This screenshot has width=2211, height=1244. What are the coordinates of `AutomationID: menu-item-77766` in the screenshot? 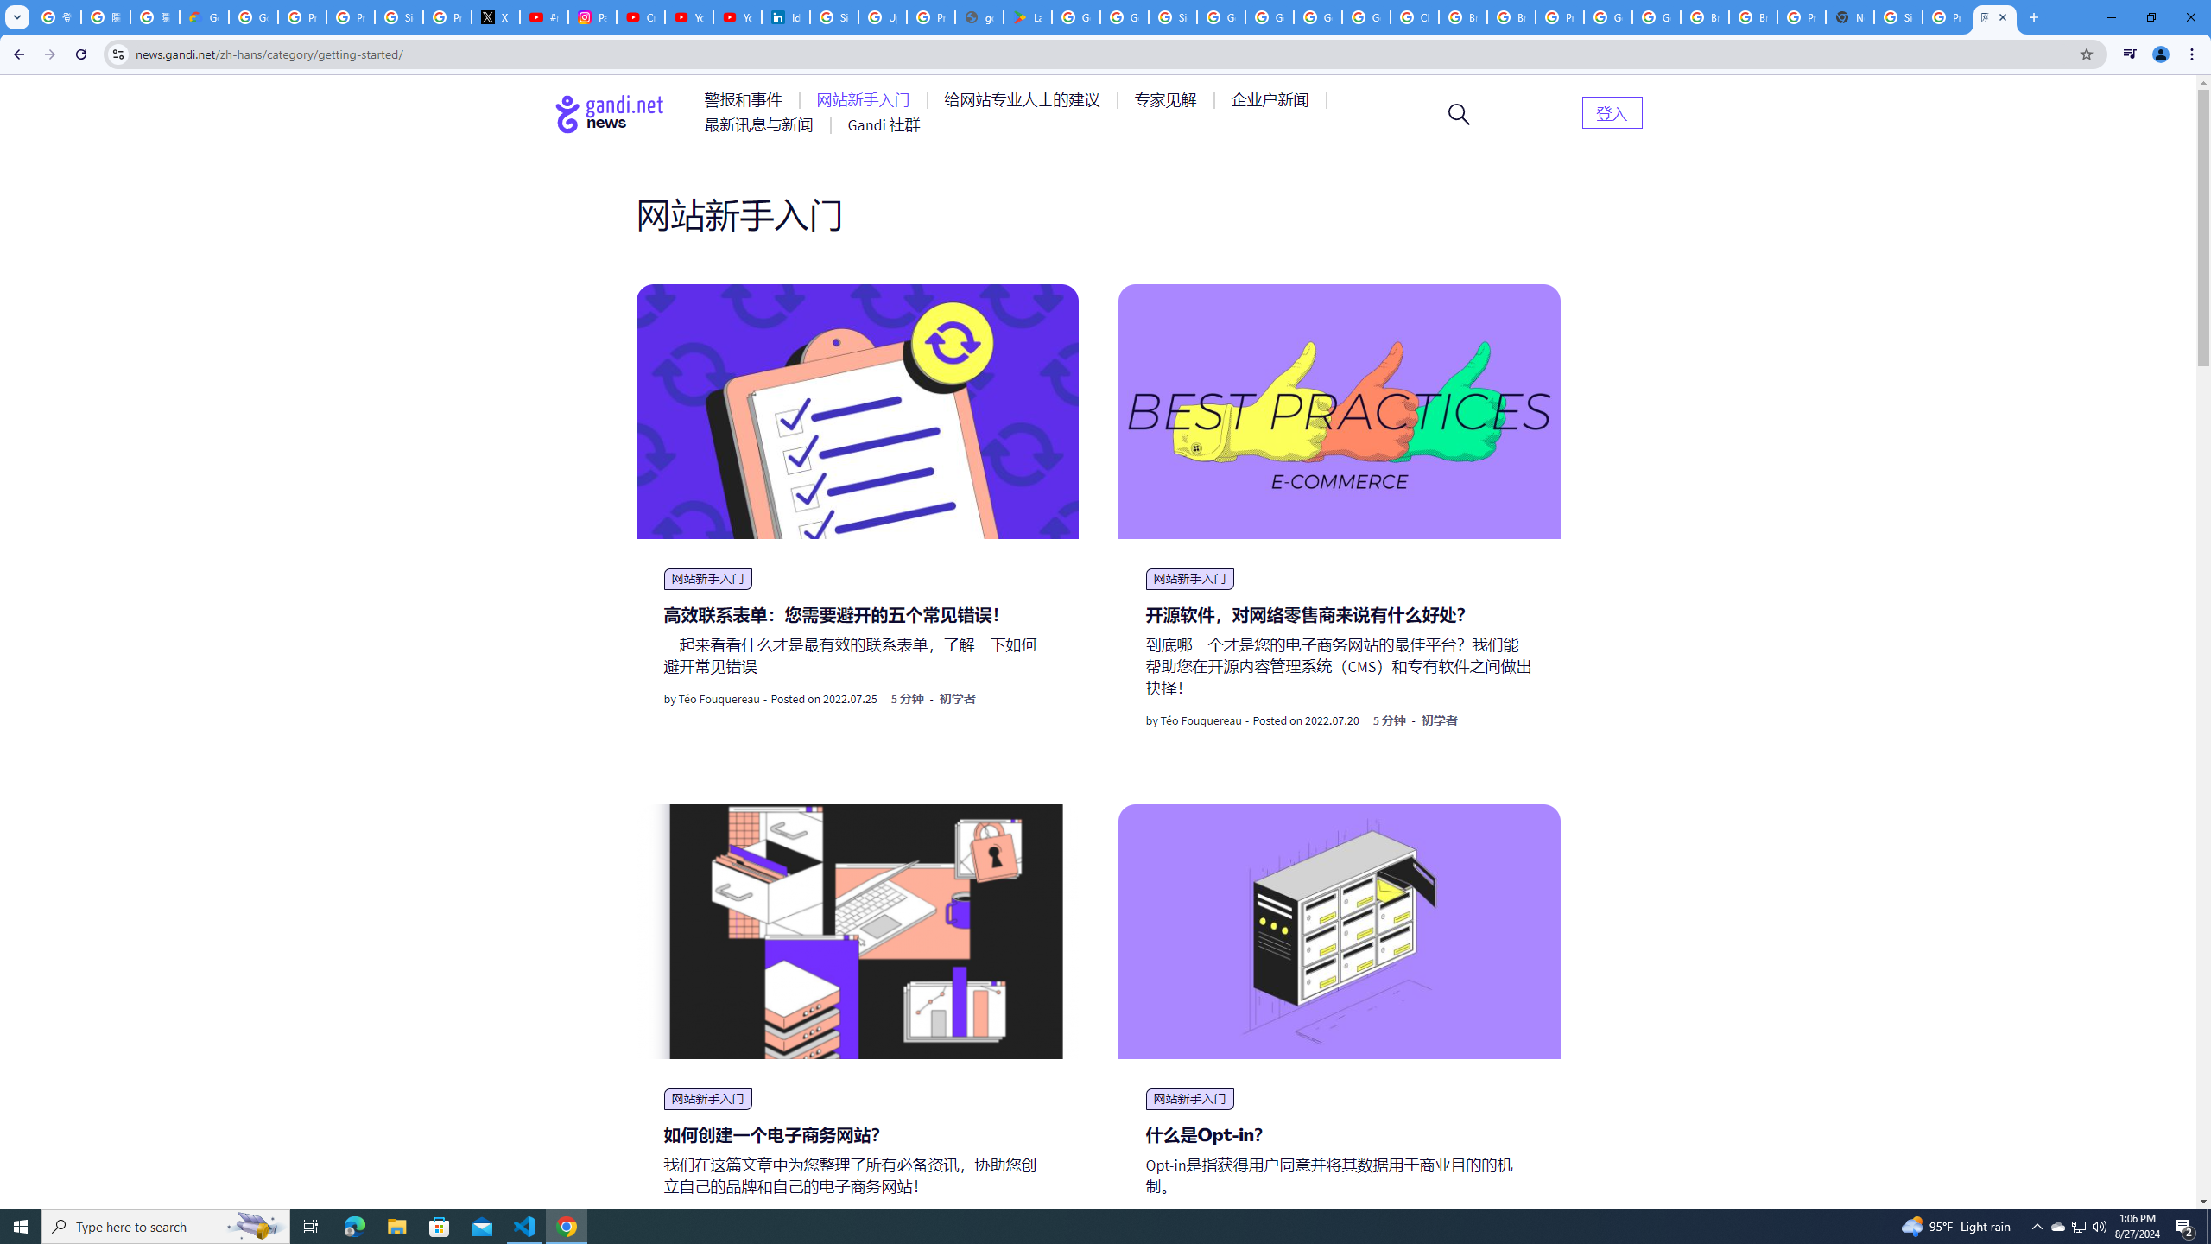 It's located at (762, 124).